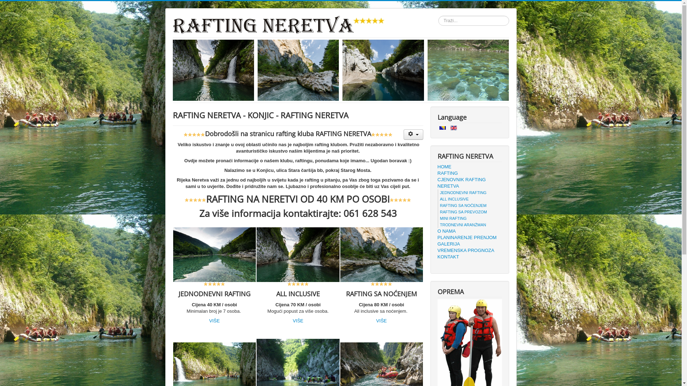 Image resolution: width=687 pixels, height=386 pixels. I want to click on O NAMA, so click(469, 231).